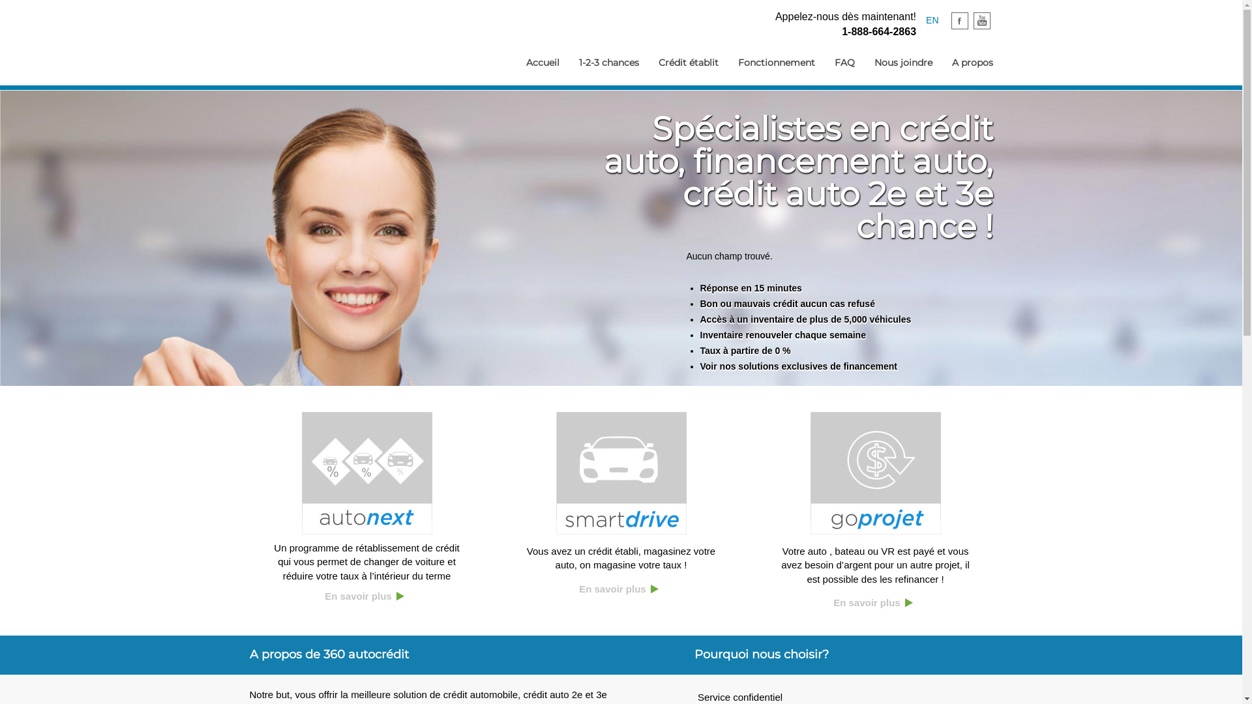 This screenshot has height=704, width=1252. I want to click on EN, so click(932, 20).